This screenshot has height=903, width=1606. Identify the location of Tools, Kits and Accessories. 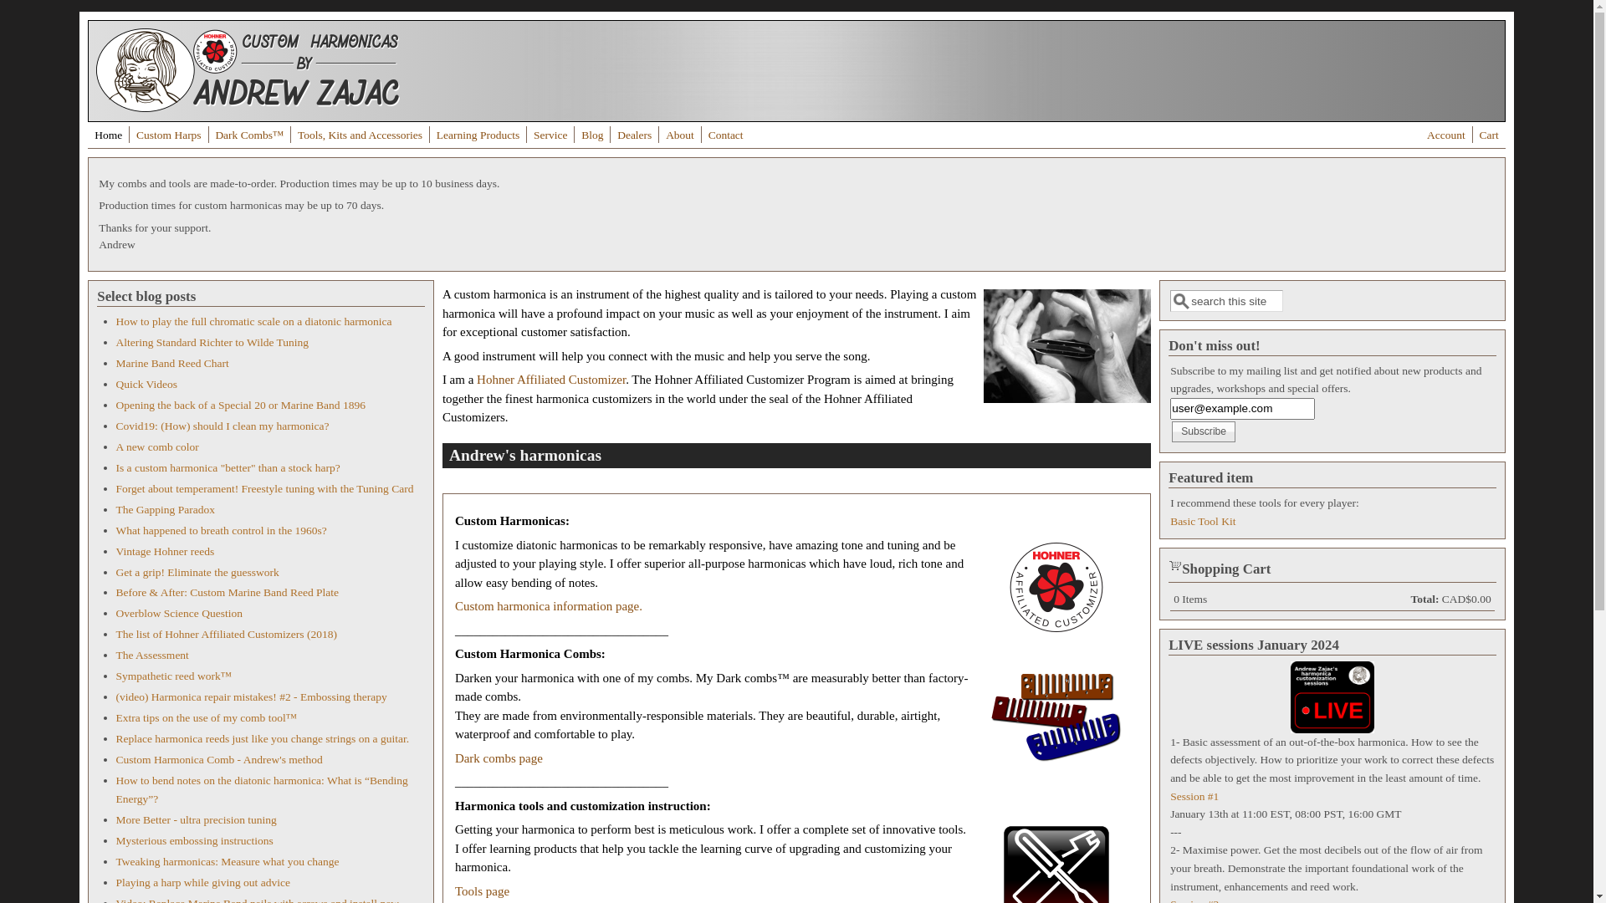
(360, 135).